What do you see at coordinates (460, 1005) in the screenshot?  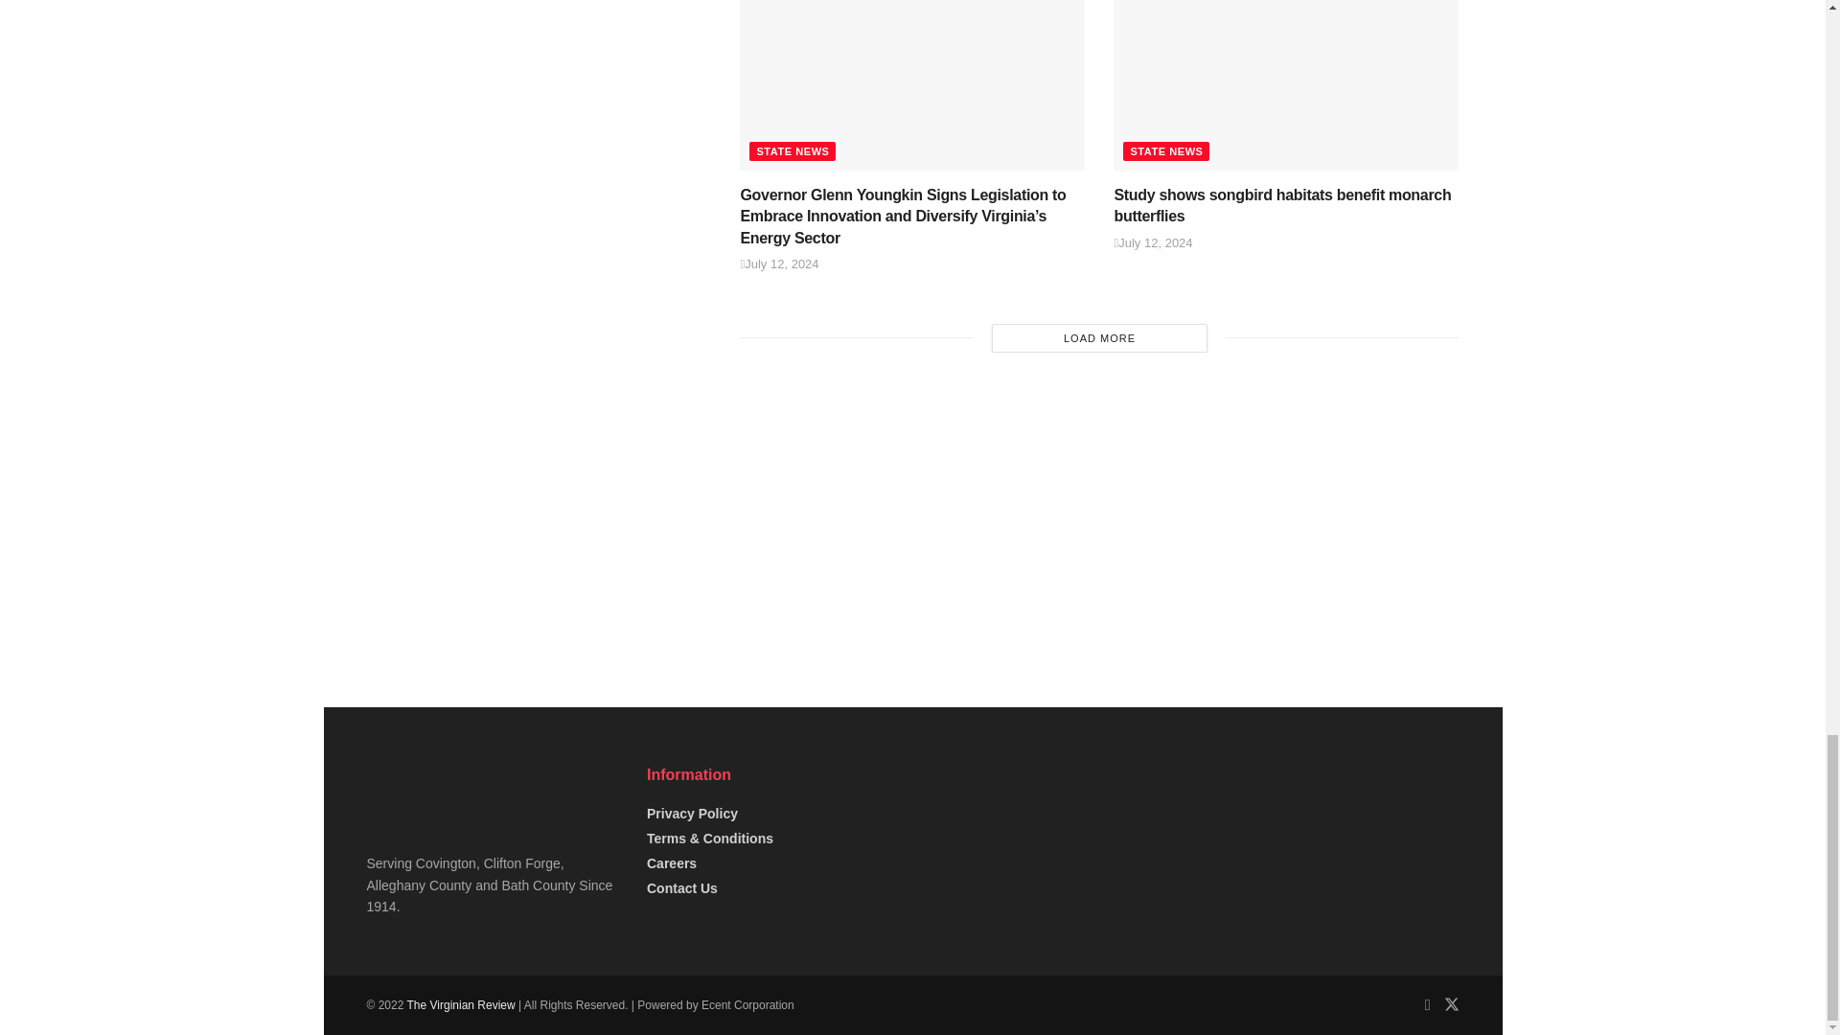 I see `The Virginian Review` at bounding box center [460, 1005].